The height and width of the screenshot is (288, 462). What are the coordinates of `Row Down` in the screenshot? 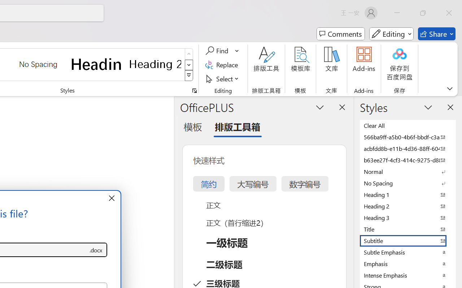 It's located at (189, 65).